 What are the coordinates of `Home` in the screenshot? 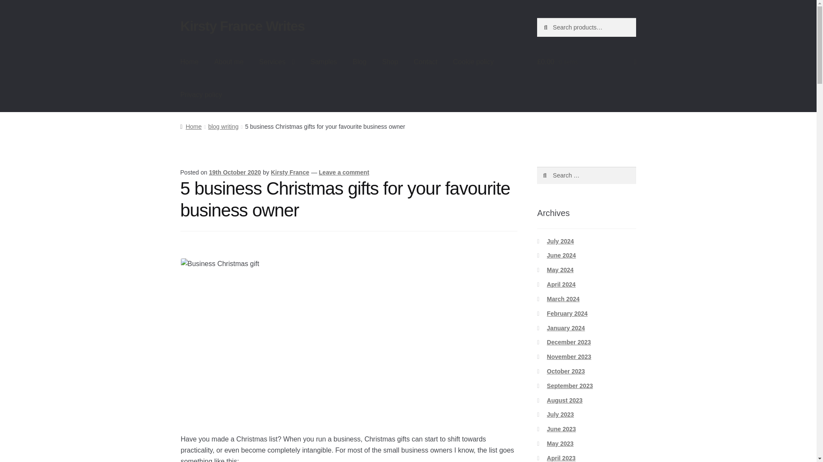 It's located at (191, 127).